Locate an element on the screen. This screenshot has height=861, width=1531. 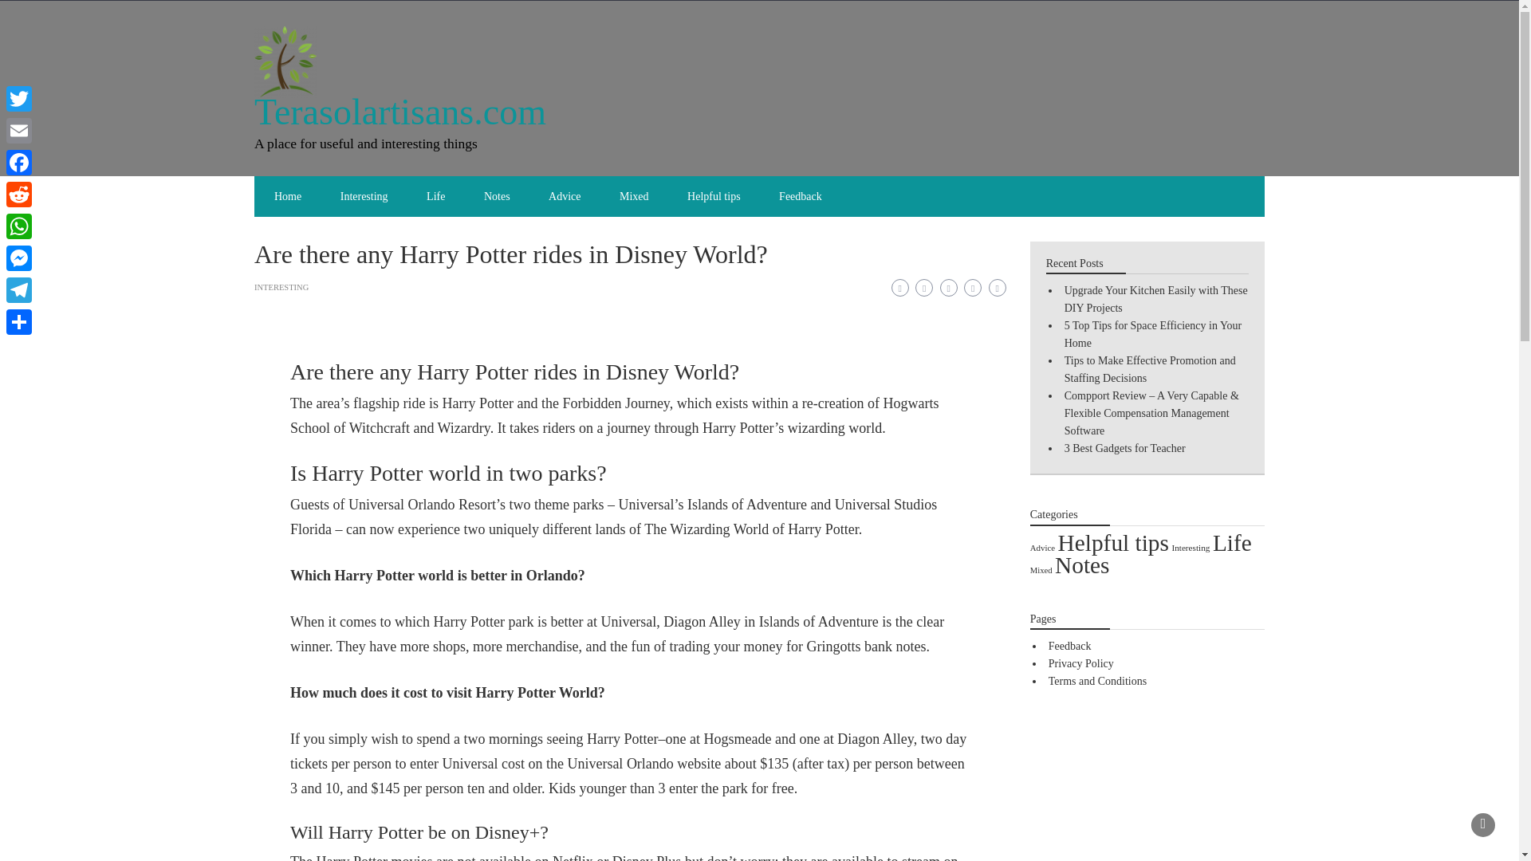
Advice is located at coordinates (1042, 548).